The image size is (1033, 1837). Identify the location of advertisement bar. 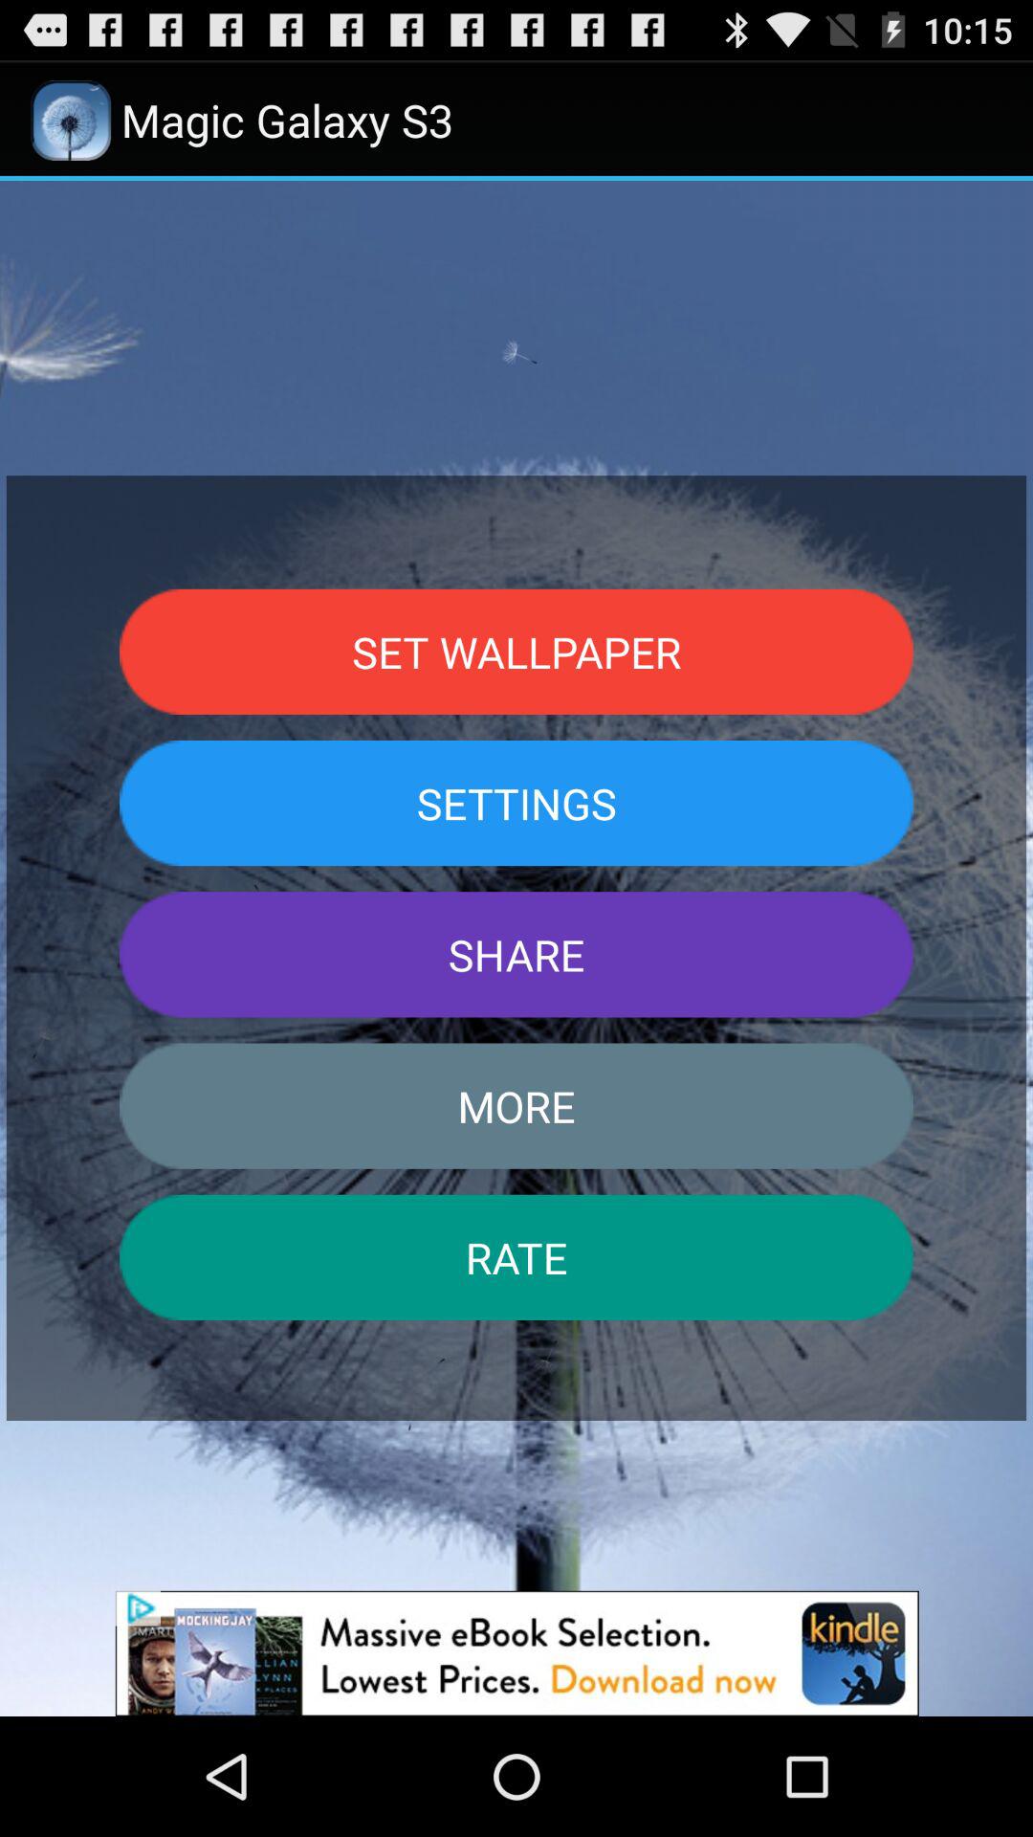
(516, 1653).